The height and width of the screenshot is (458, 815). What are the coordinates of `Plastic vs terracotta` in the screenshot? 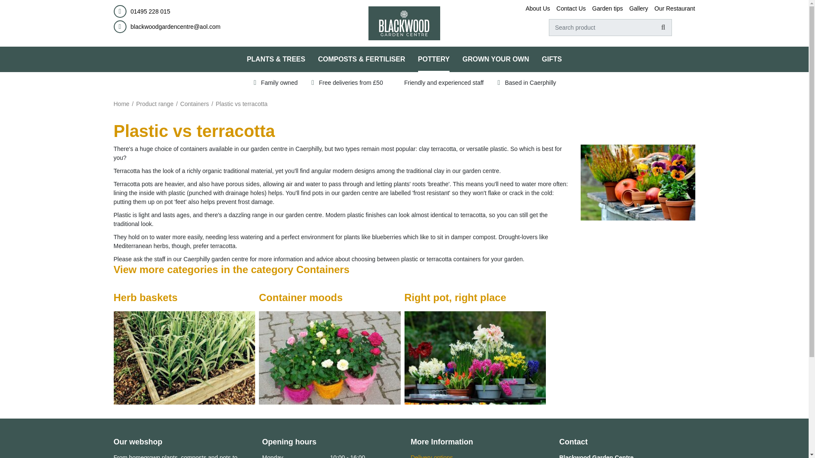 It's located at (241, 103).